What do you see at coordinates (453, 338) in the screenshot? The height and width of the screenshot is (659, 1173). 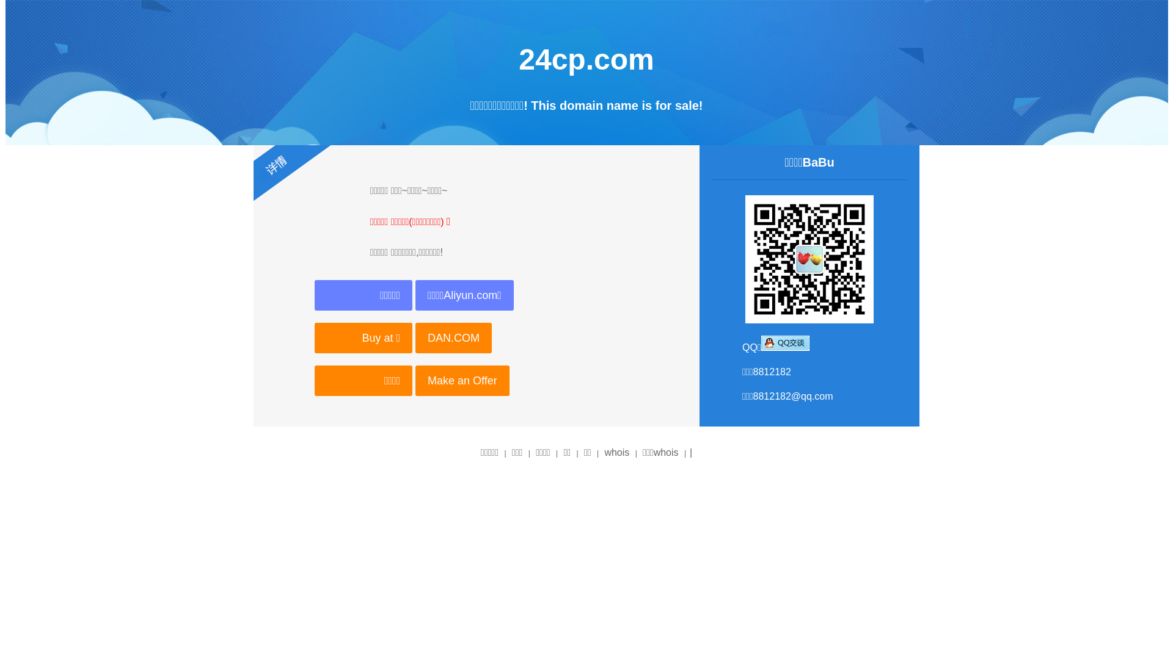 I see `DAN.COM` at bounding box center [453, 338].